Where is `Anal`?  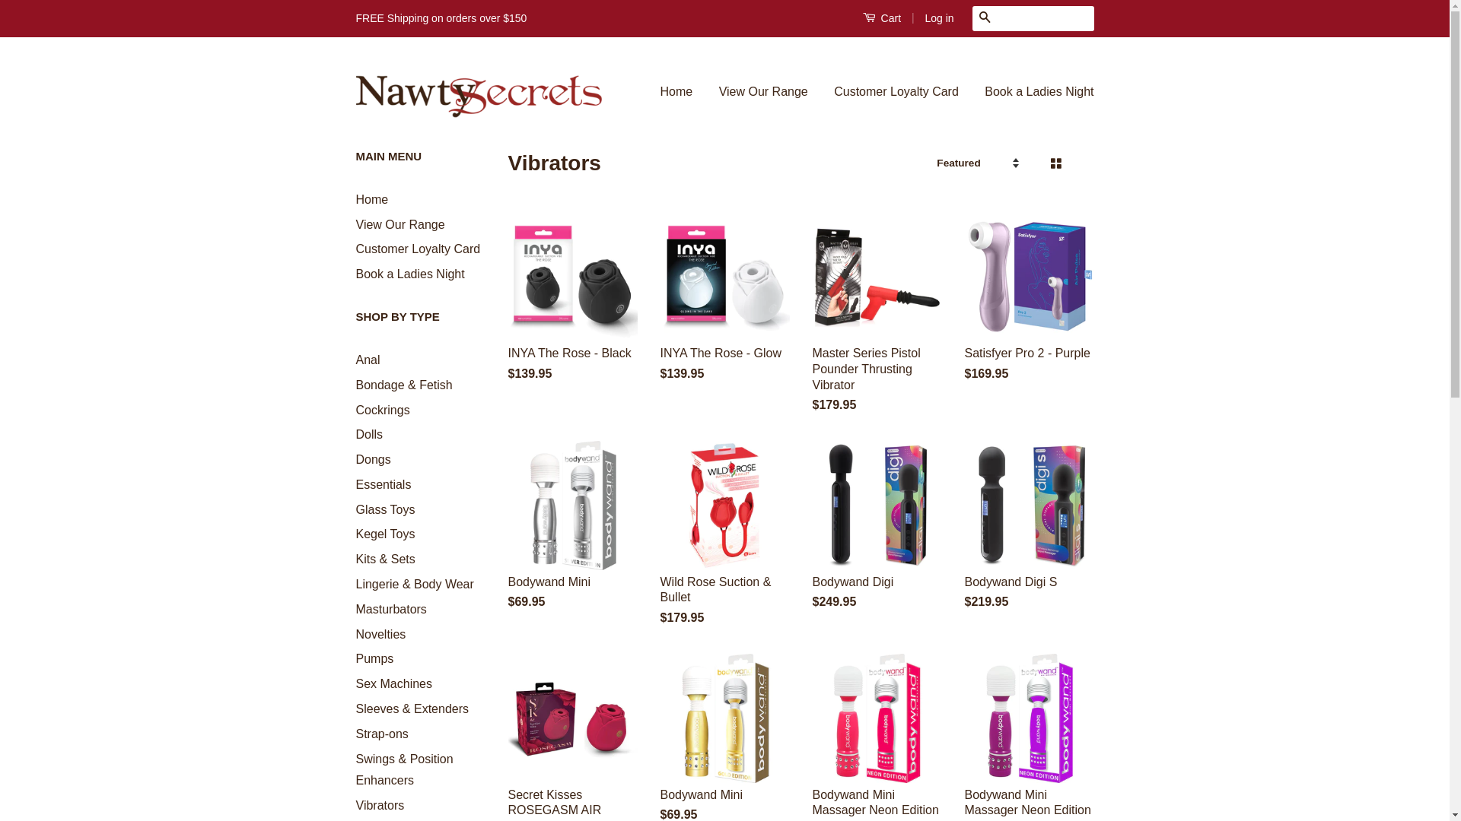
Anal is located at coordinates (368, 360).